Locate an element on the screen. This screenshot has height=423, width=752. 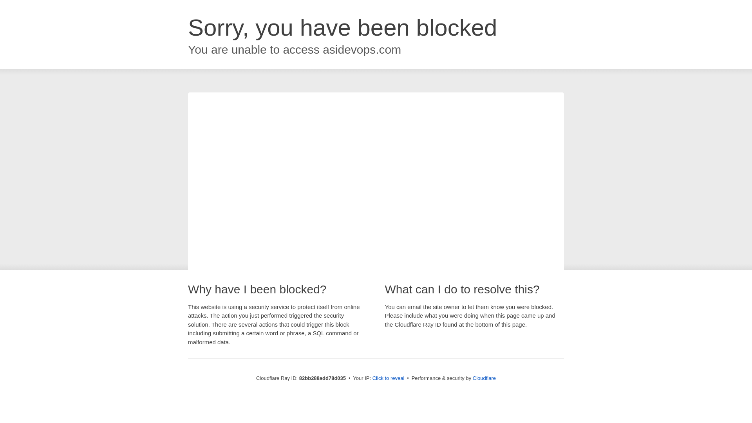
Cloudflare is located at coordinates (484, 378).